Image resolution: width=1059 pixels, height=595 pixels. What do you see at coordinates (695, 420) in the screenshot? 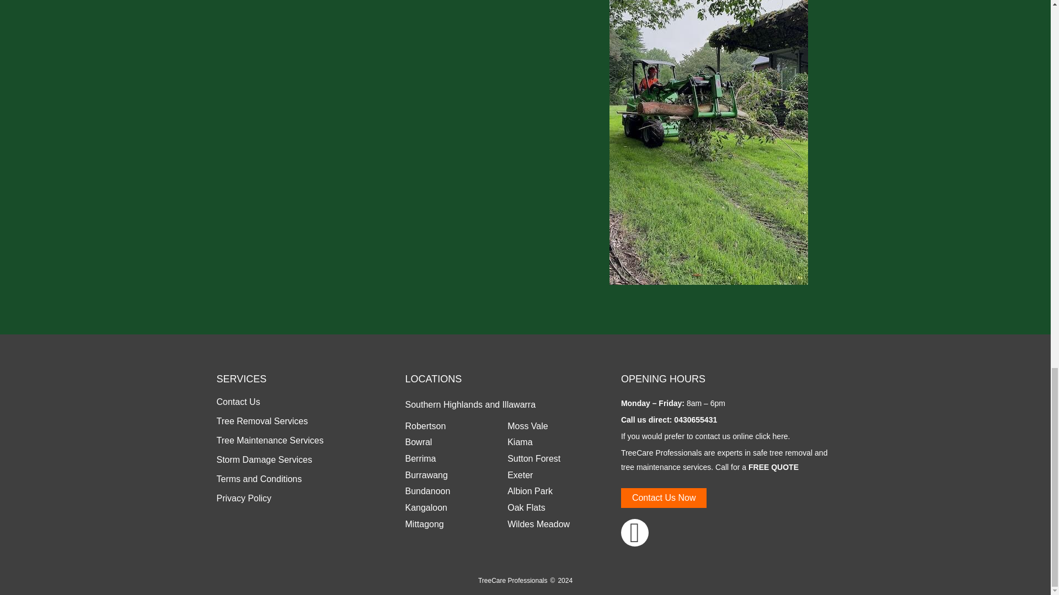
I see `0430655431` at bounding box center [695, 420].